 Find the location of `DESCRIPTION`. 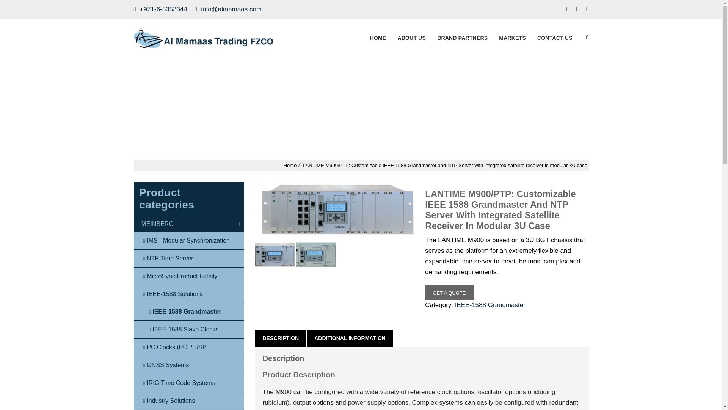

DESCRIPTION is located at coordinates (281, 338).